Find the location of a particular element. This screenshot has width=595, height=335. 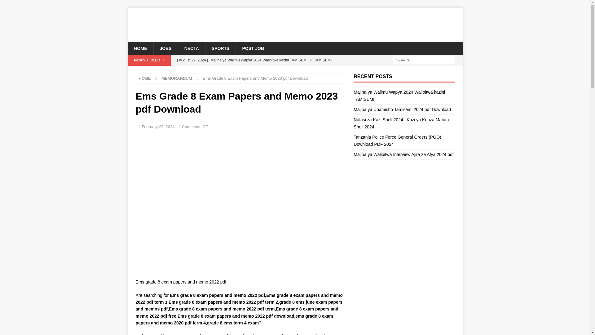

HOME is located at coordinates (145, 78).